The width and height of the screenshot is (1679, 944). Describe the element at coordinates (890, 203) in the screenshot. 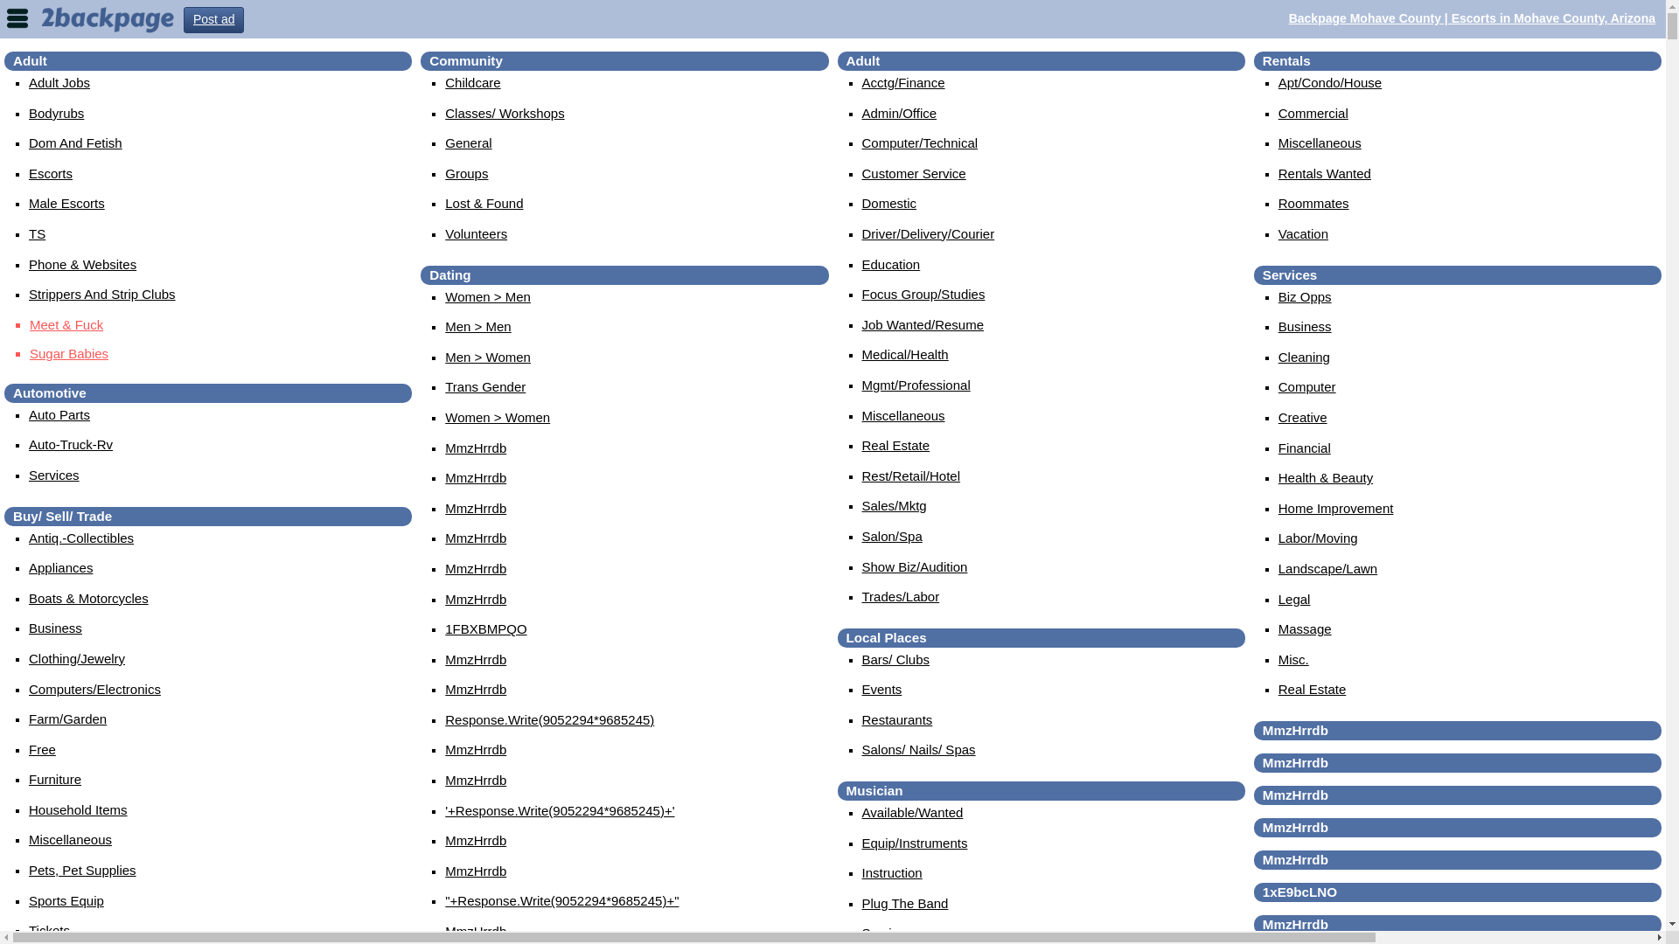

I see `Domestic` at that location.